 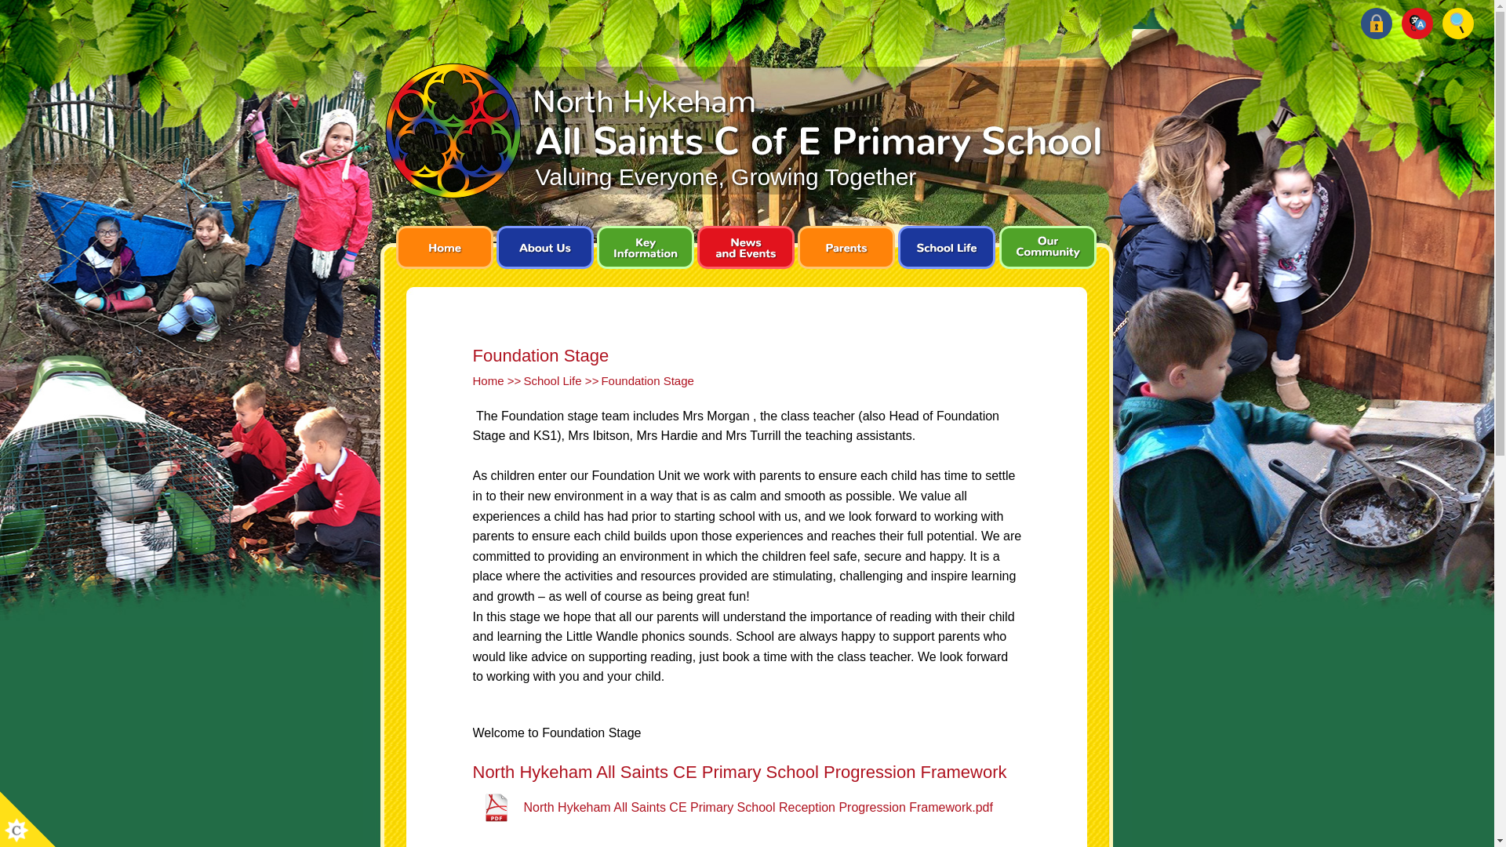 What do you see at coordinates (443, 253) in the screenshot?
I see `Home` at bounding box center [443, 253].